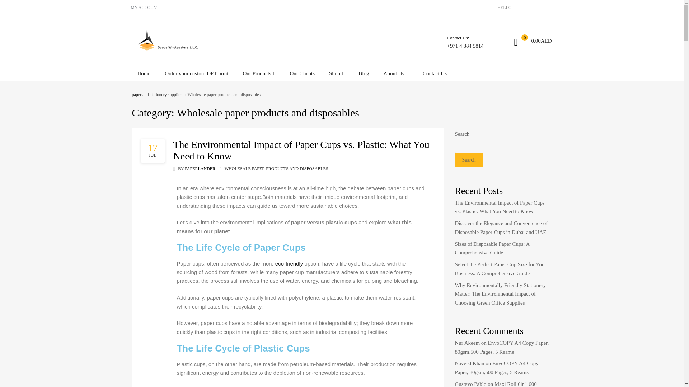 This screenshot has width=689, height=387. Describe the element at coordinates (157, 95) in the screenshot. I see `paper and stationery supplier` at that location.